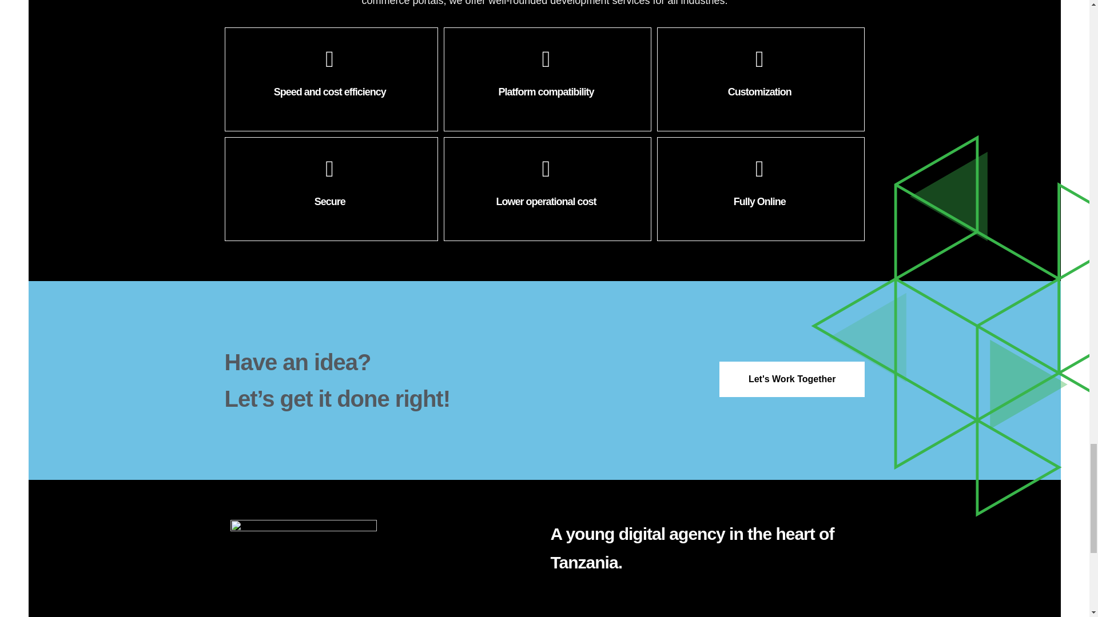  What do you see at coordinates (761, 189) in the screenshot?
I see `Fully Online` at bounding box center [761, 189].